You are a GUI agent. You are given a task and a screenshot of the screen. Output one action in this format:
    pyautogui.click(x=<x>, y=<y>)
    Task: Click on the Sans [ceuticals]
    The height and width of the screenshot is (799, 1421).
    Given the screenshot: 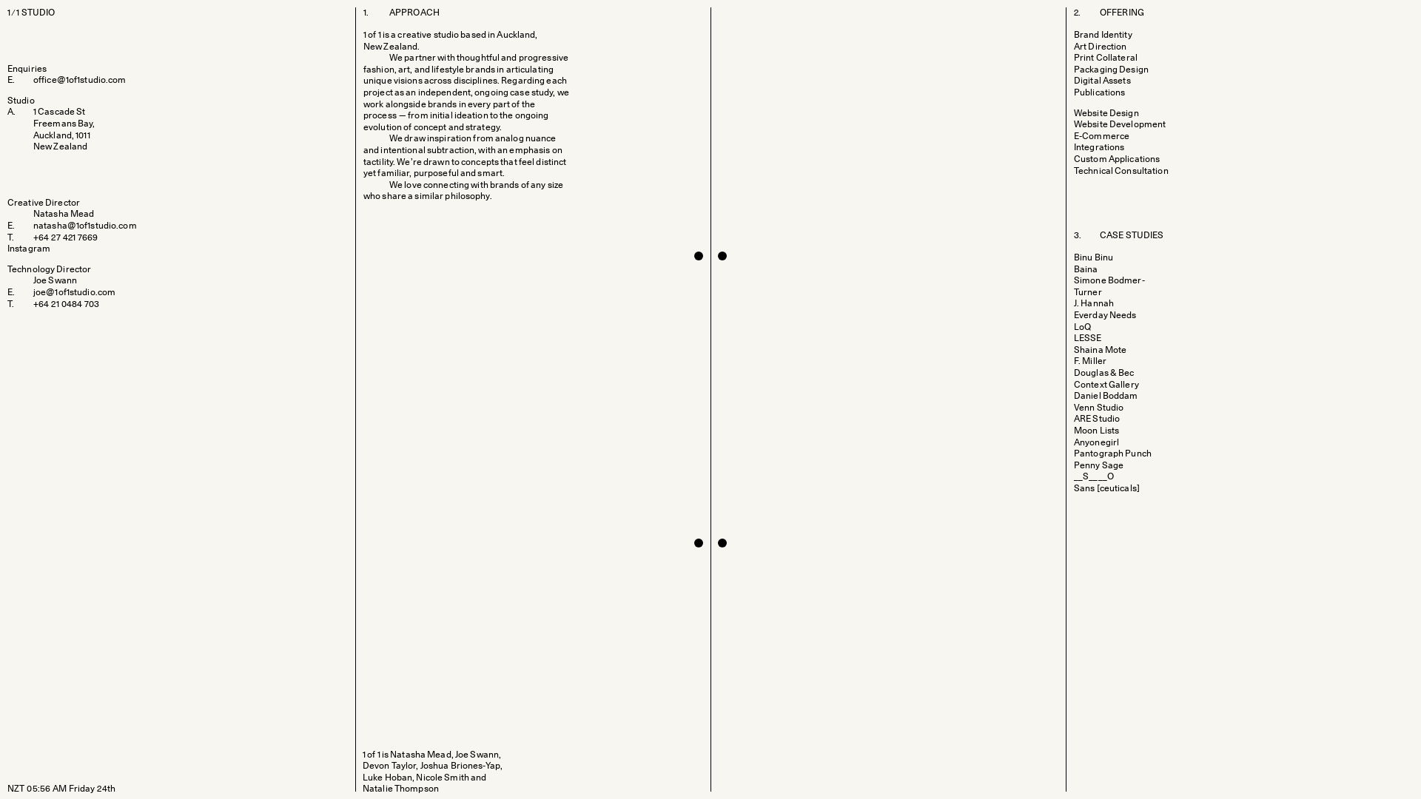 What is the action you would take?
    pyautogui.click(x=1116, y=489)
    